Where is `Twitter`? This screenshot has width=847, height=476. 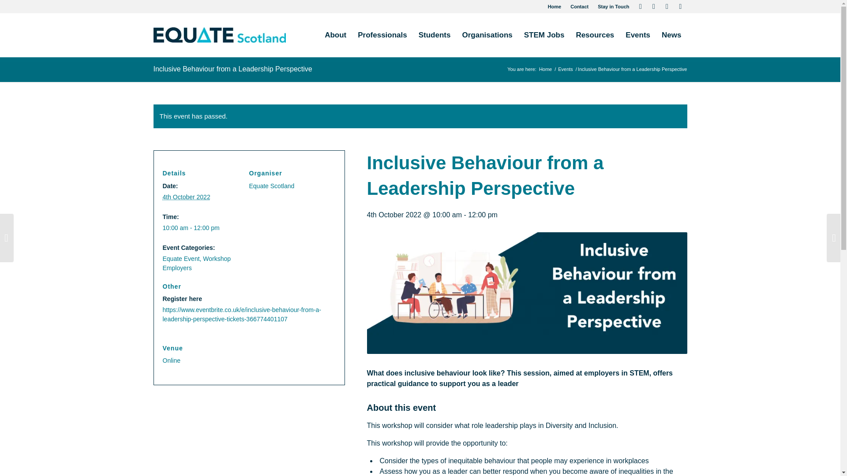
Twitter is located at coordinates (641, 7).